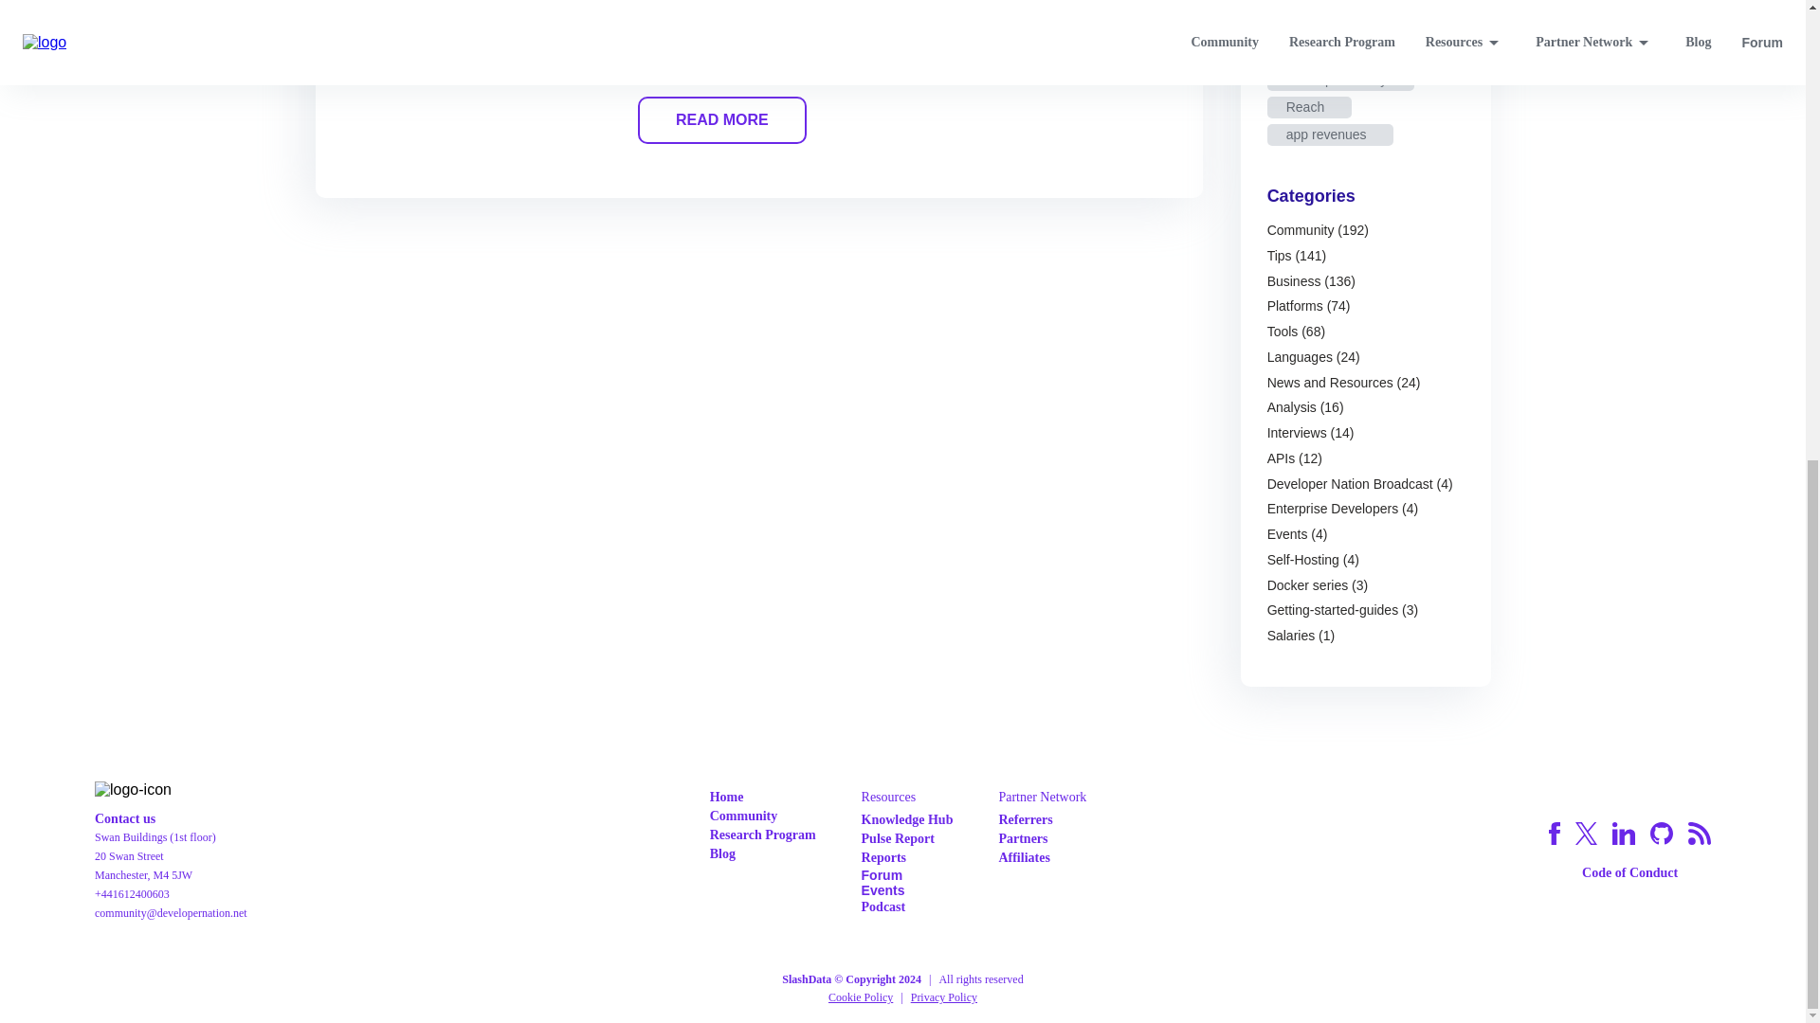 The width and height of the screenshot is (1820, 1023). Describe the element at coordinates (1330, 135) in the screenshot. I see `app revenues` at that location.